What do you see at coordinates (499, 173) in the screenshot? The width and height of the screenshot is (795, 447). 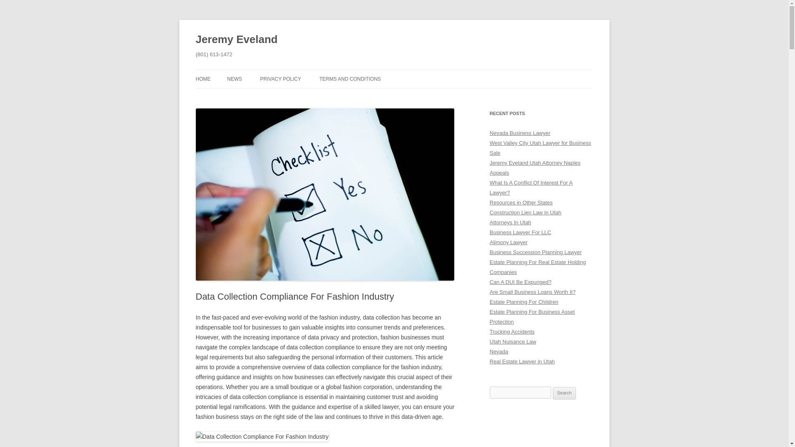 I see `Appeals` at bounding box center [499, 173].